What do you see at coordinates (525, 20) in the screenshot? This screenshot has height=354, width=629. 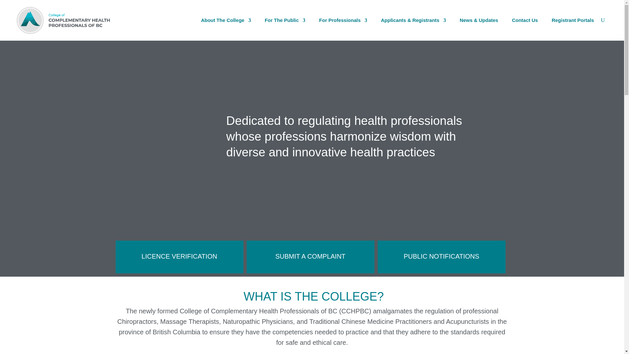 I see `Contact Us` at bounding box center [525, 20].